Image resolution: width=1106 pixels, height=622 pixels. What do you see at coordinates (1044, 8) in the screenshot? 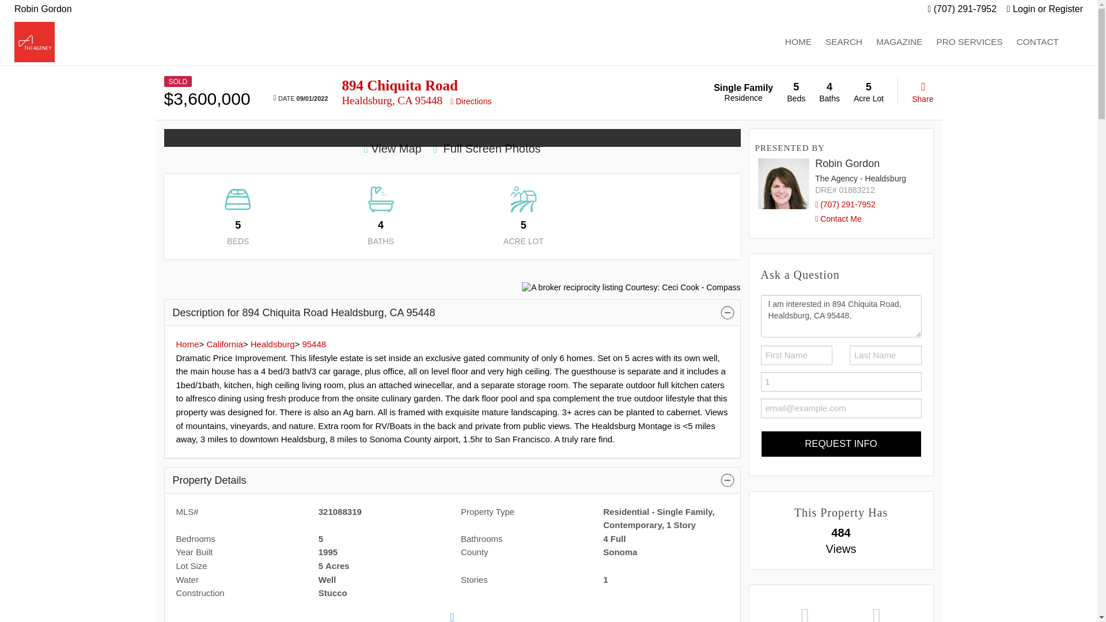
I see `Login or Register` at bounding box center [1044, 8].